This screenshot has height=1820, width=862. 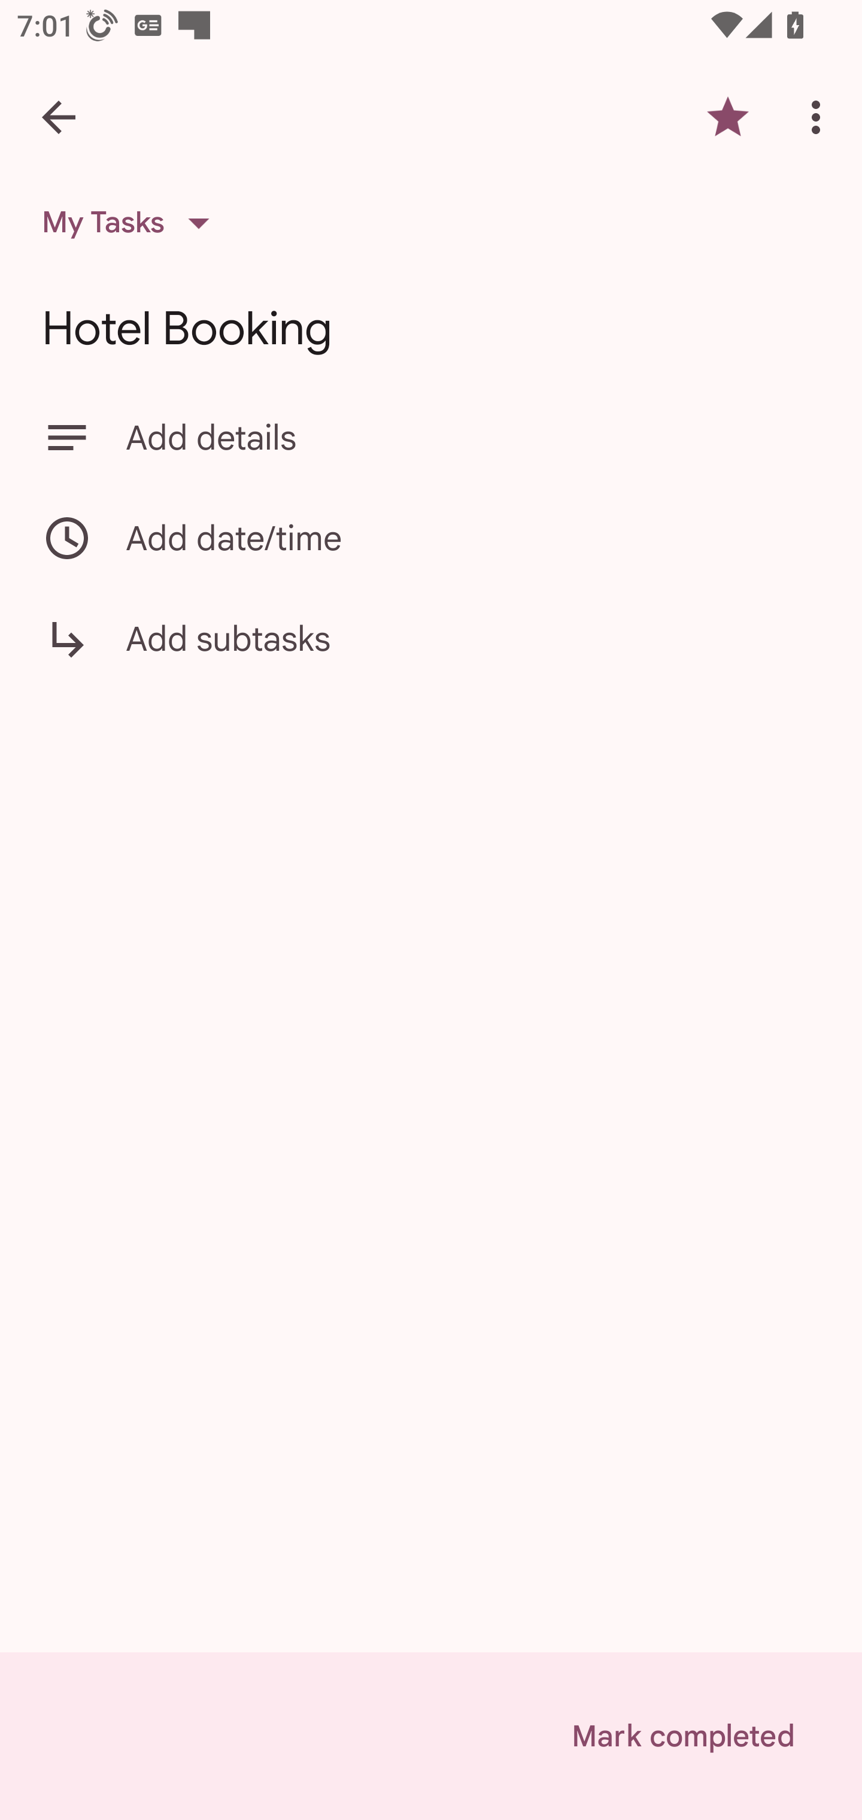 I want to click on Add details, so click(x=431, y=437).